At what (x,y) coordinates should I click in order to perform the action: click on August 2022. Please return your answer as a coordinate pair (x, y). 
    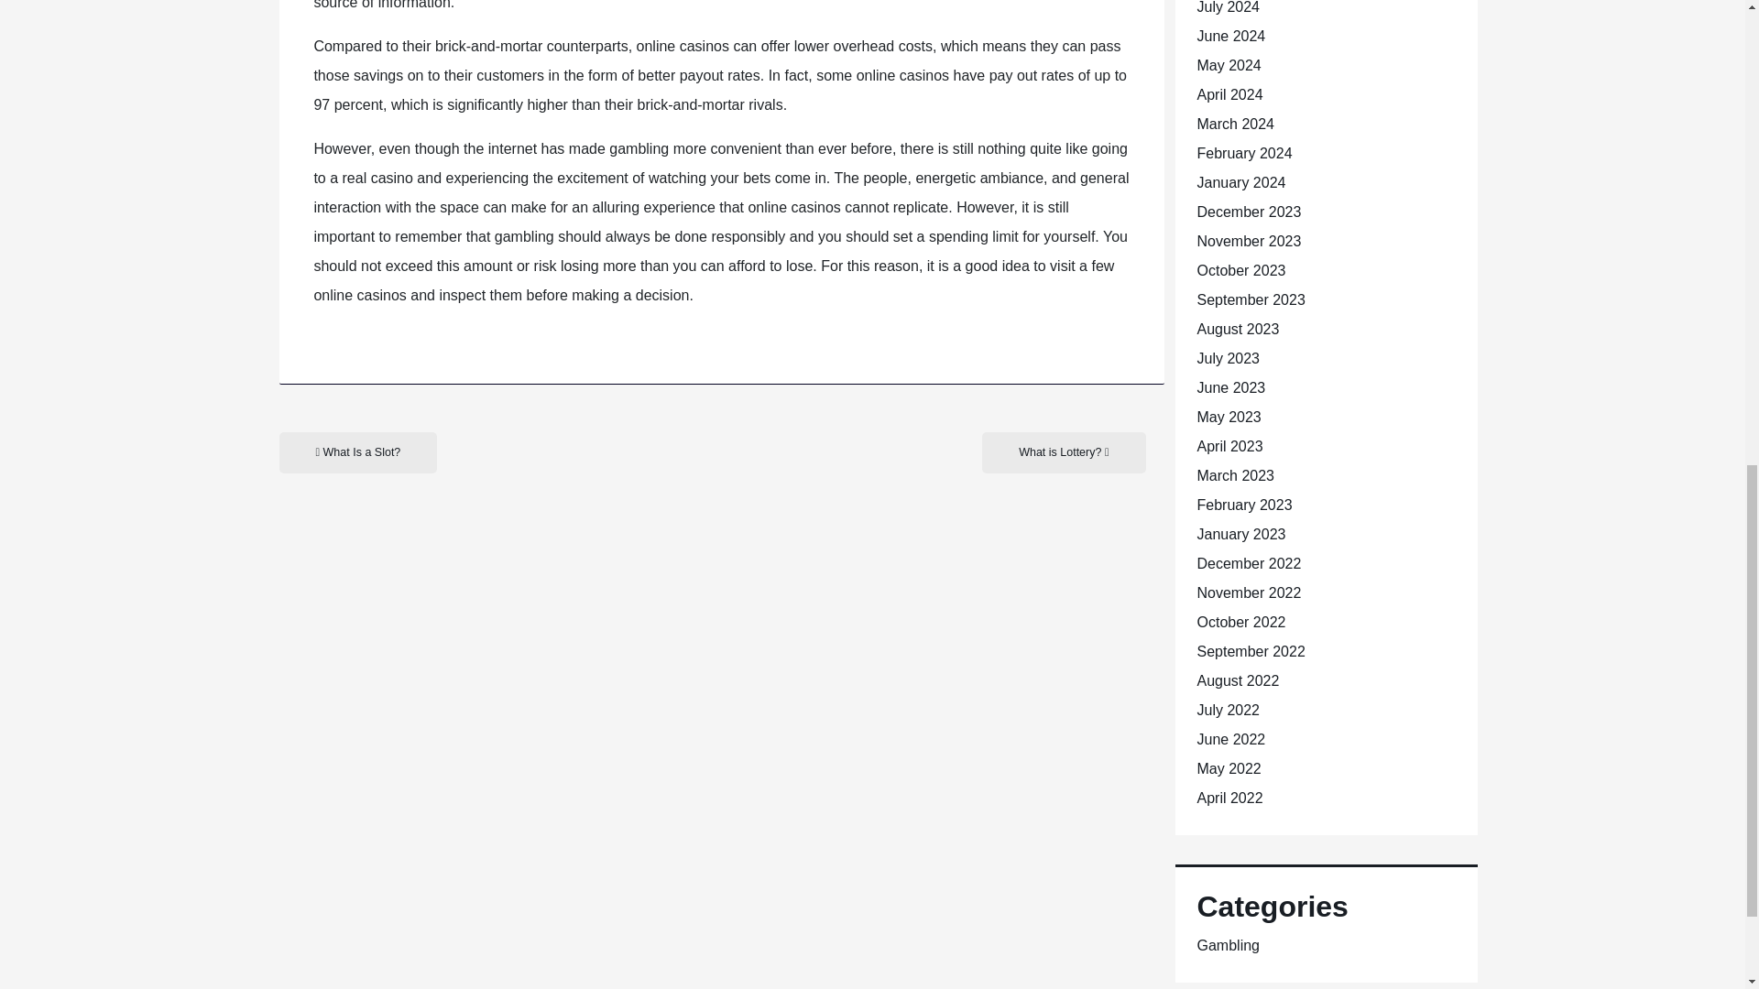
    Looking at the image, I should click on (1237, 680).